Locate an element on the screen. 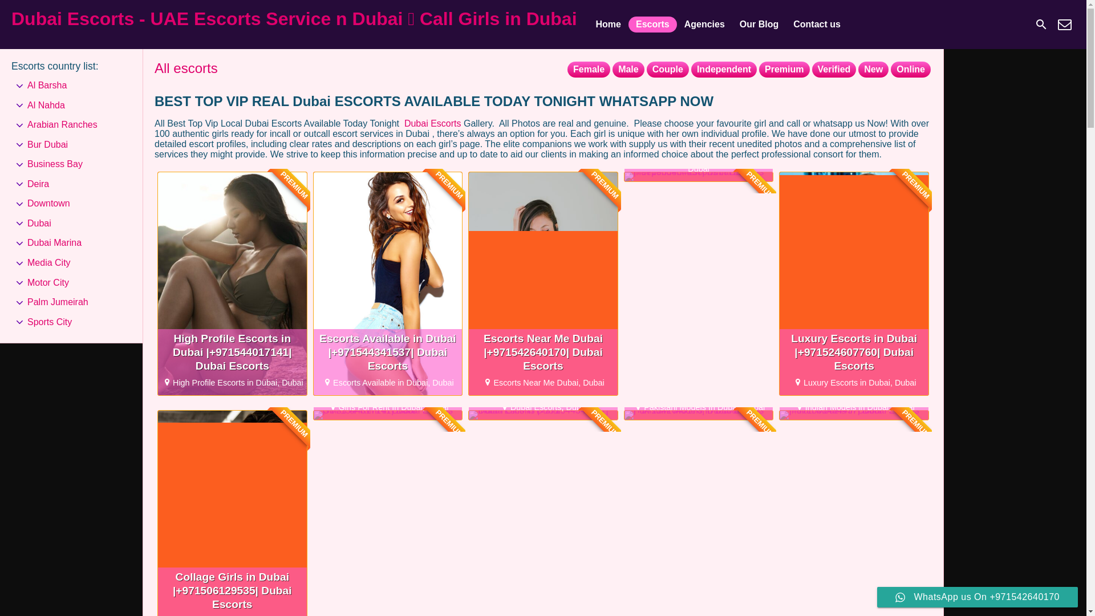 This screenshot has height=616, width=1095. Home is located at coordinates (698, 177).